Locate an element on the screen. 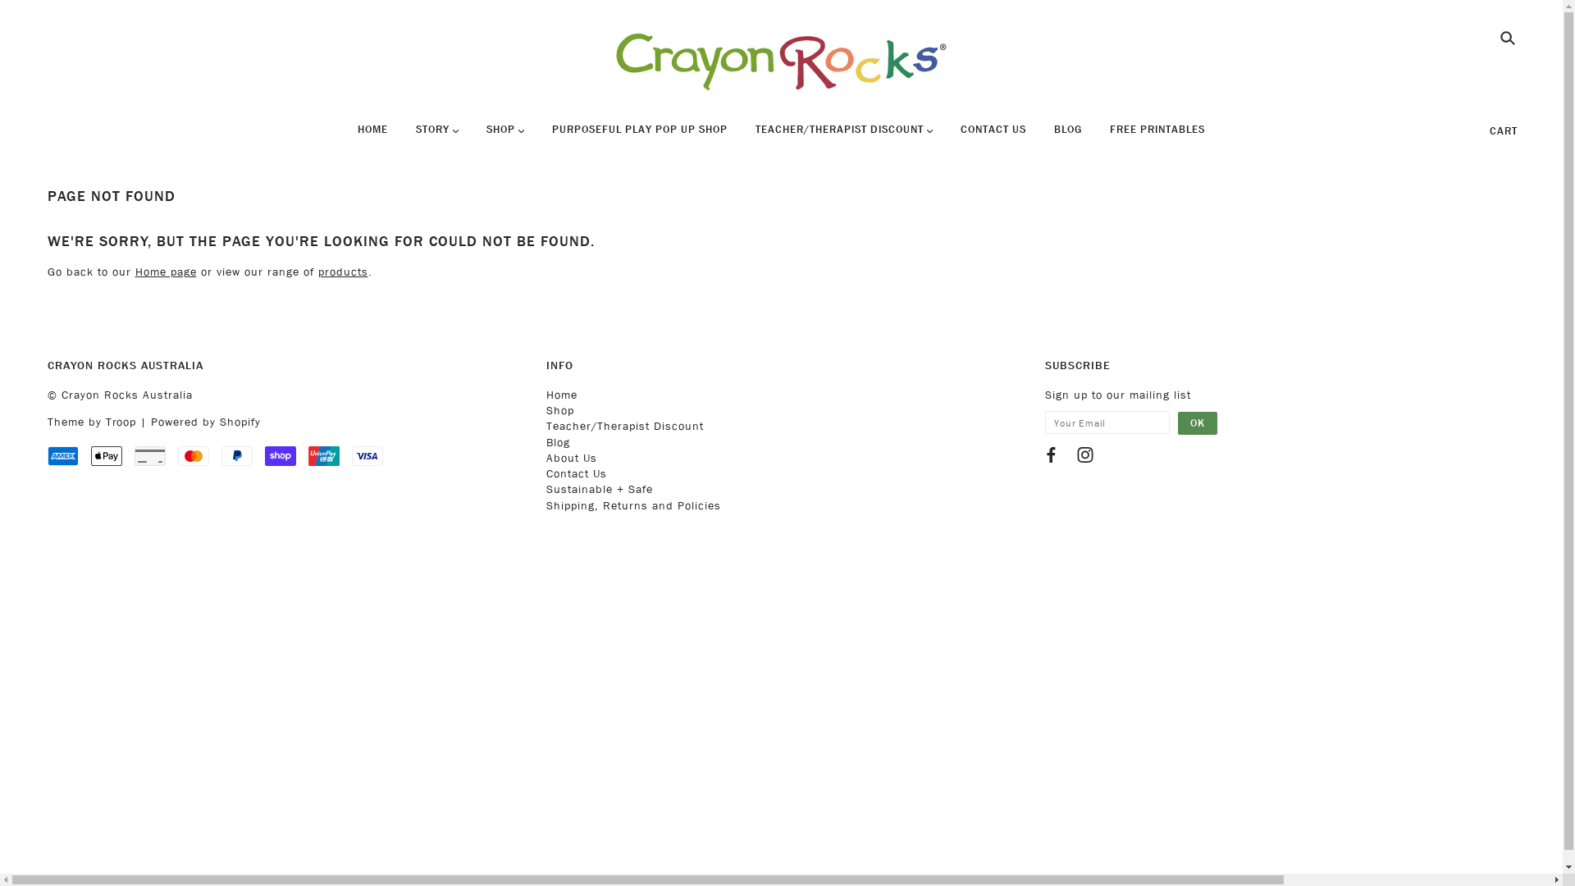  Home page is located at coordinates (166, 272).